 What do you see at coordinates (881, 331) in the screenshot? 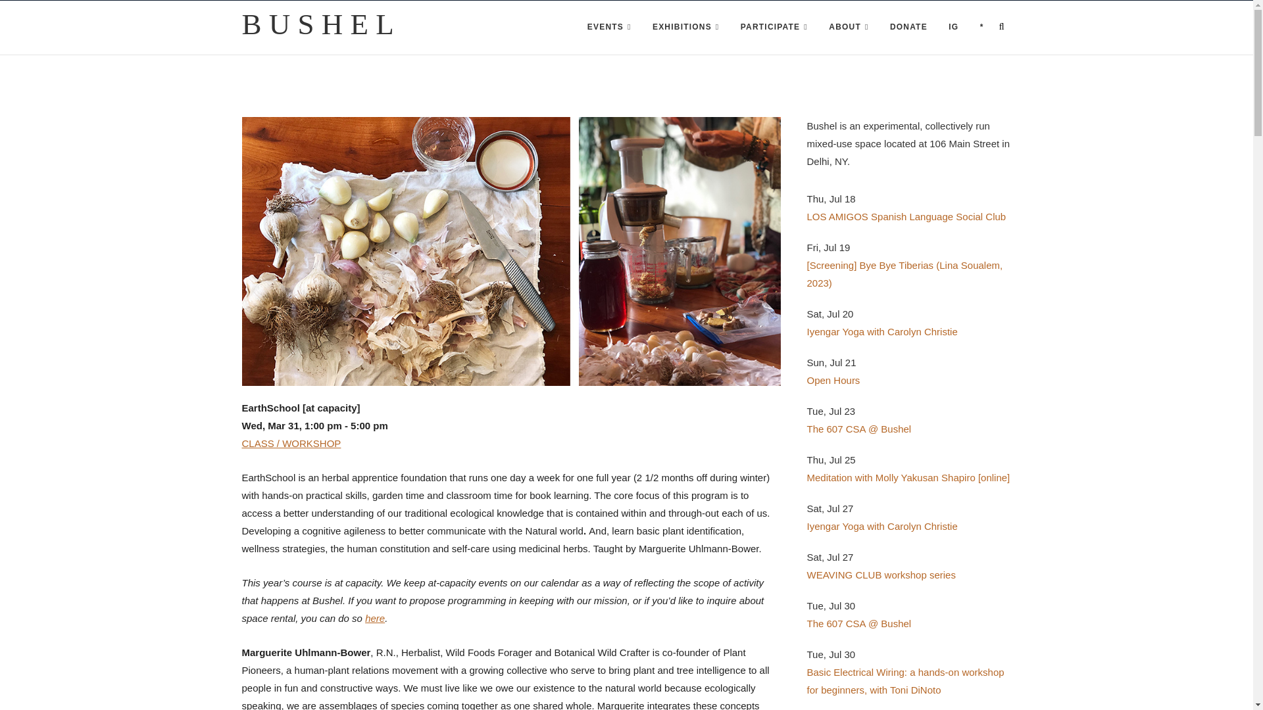
I see `Iyengar Yoga with Carolyn Christie` at bounding box center [881, 331].